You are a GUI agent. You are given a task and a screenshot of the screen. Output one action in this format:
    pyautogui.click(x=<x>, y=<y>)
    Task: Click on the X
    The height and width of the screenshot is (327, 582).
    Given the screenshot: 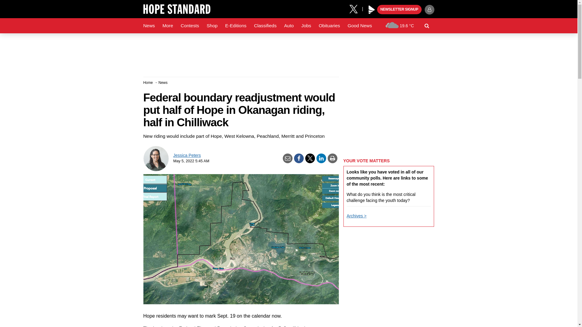 What is the action you would take?
    pyautogui.click(x=356, y=8)
    